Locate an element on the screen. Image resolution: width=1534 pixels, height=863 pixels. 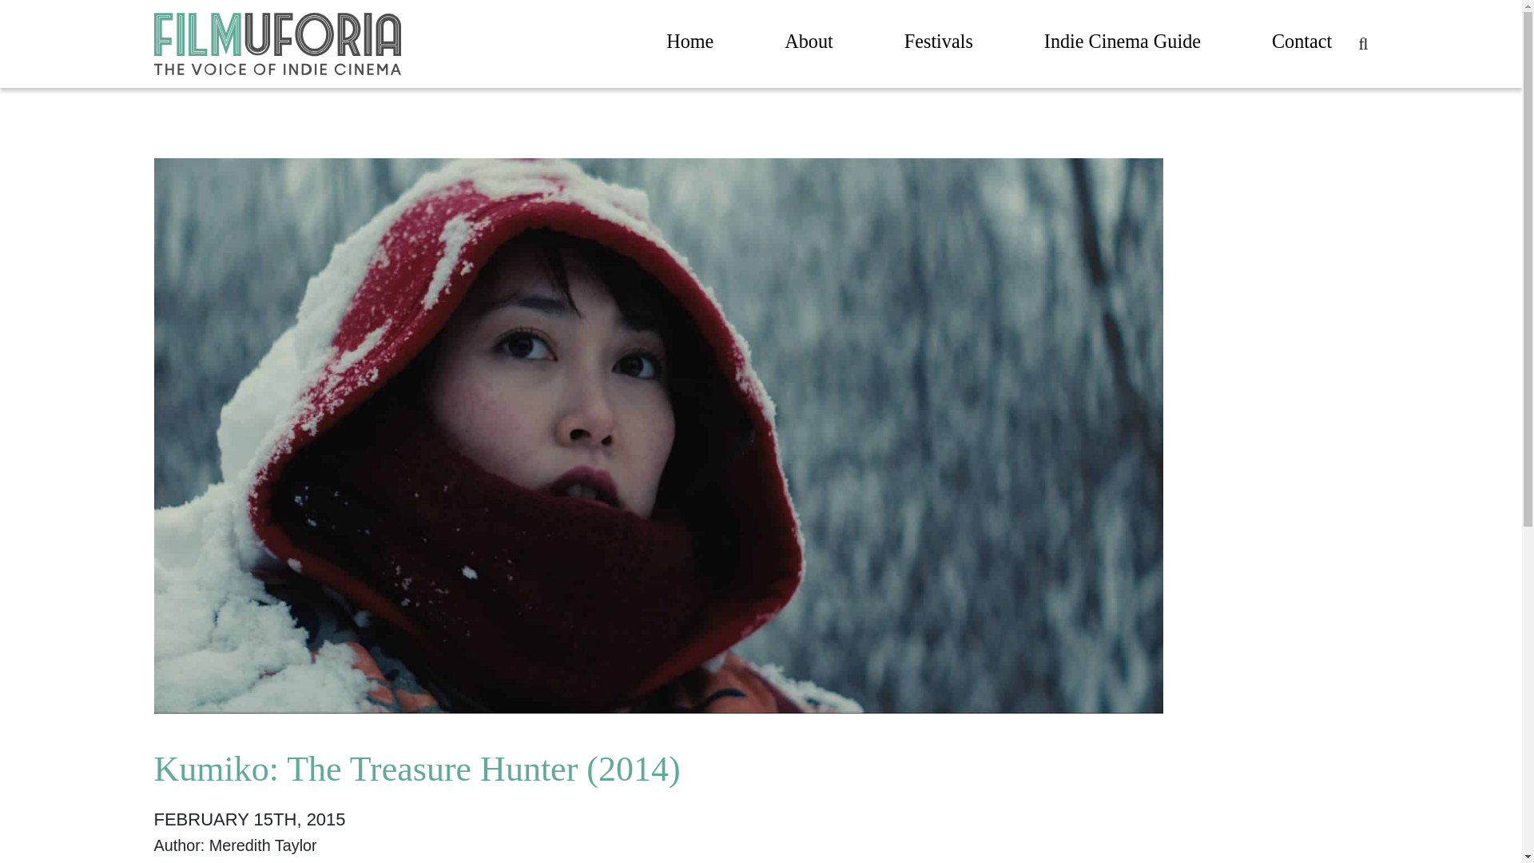
Indie Cinema Guide is located at coordinates (1123, 45).